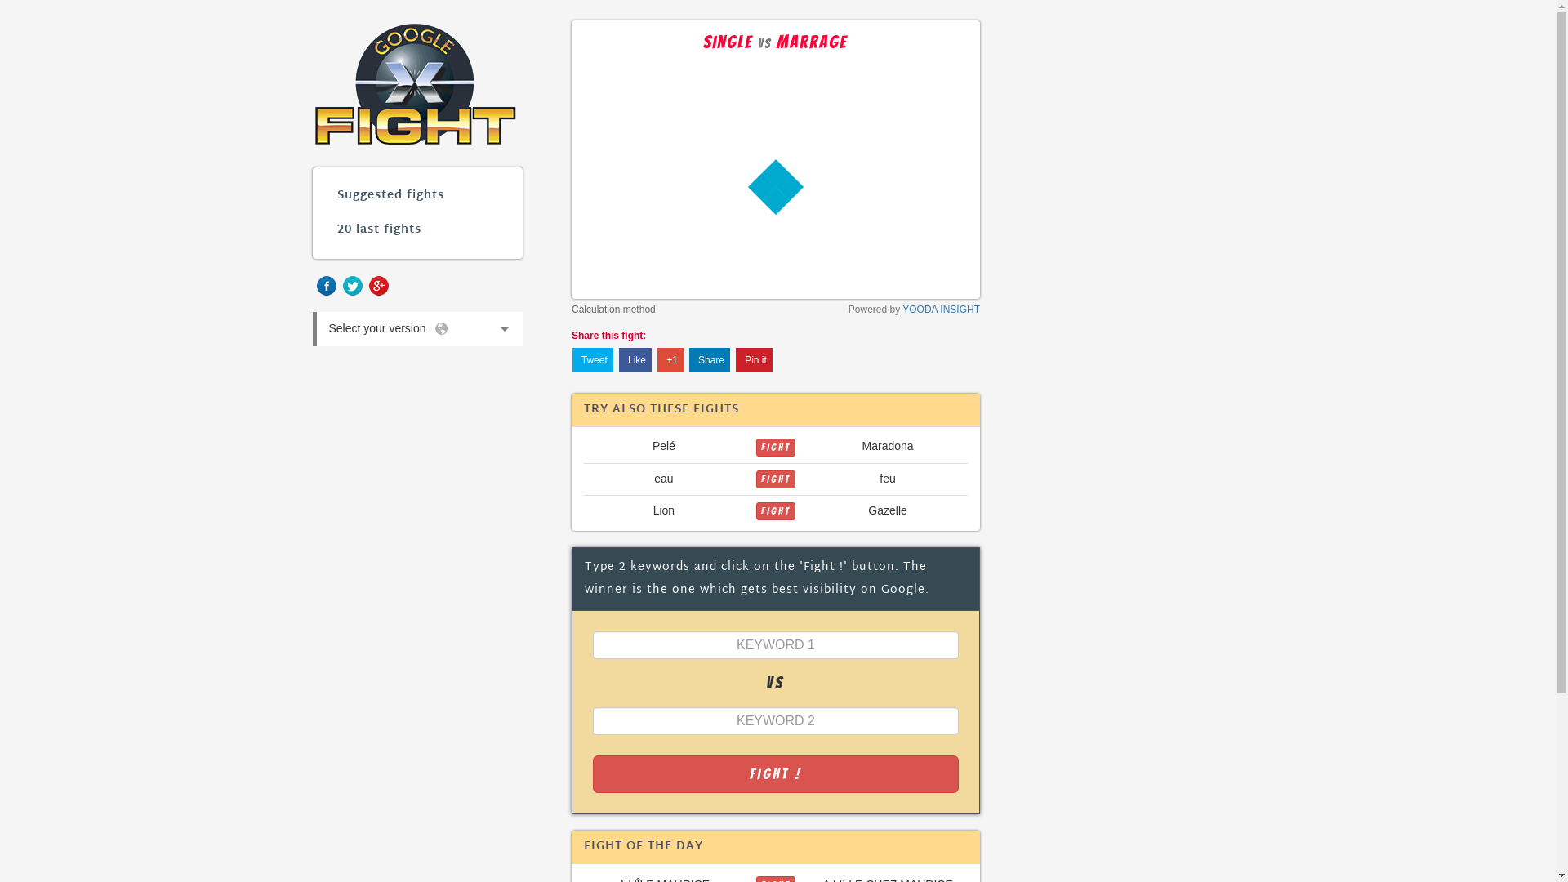 This screenshot has height=882, width=1568. What do you see at coordinates (776, 774) in the screenshot?
I see `Fight !` at bounding box center [776, 774].